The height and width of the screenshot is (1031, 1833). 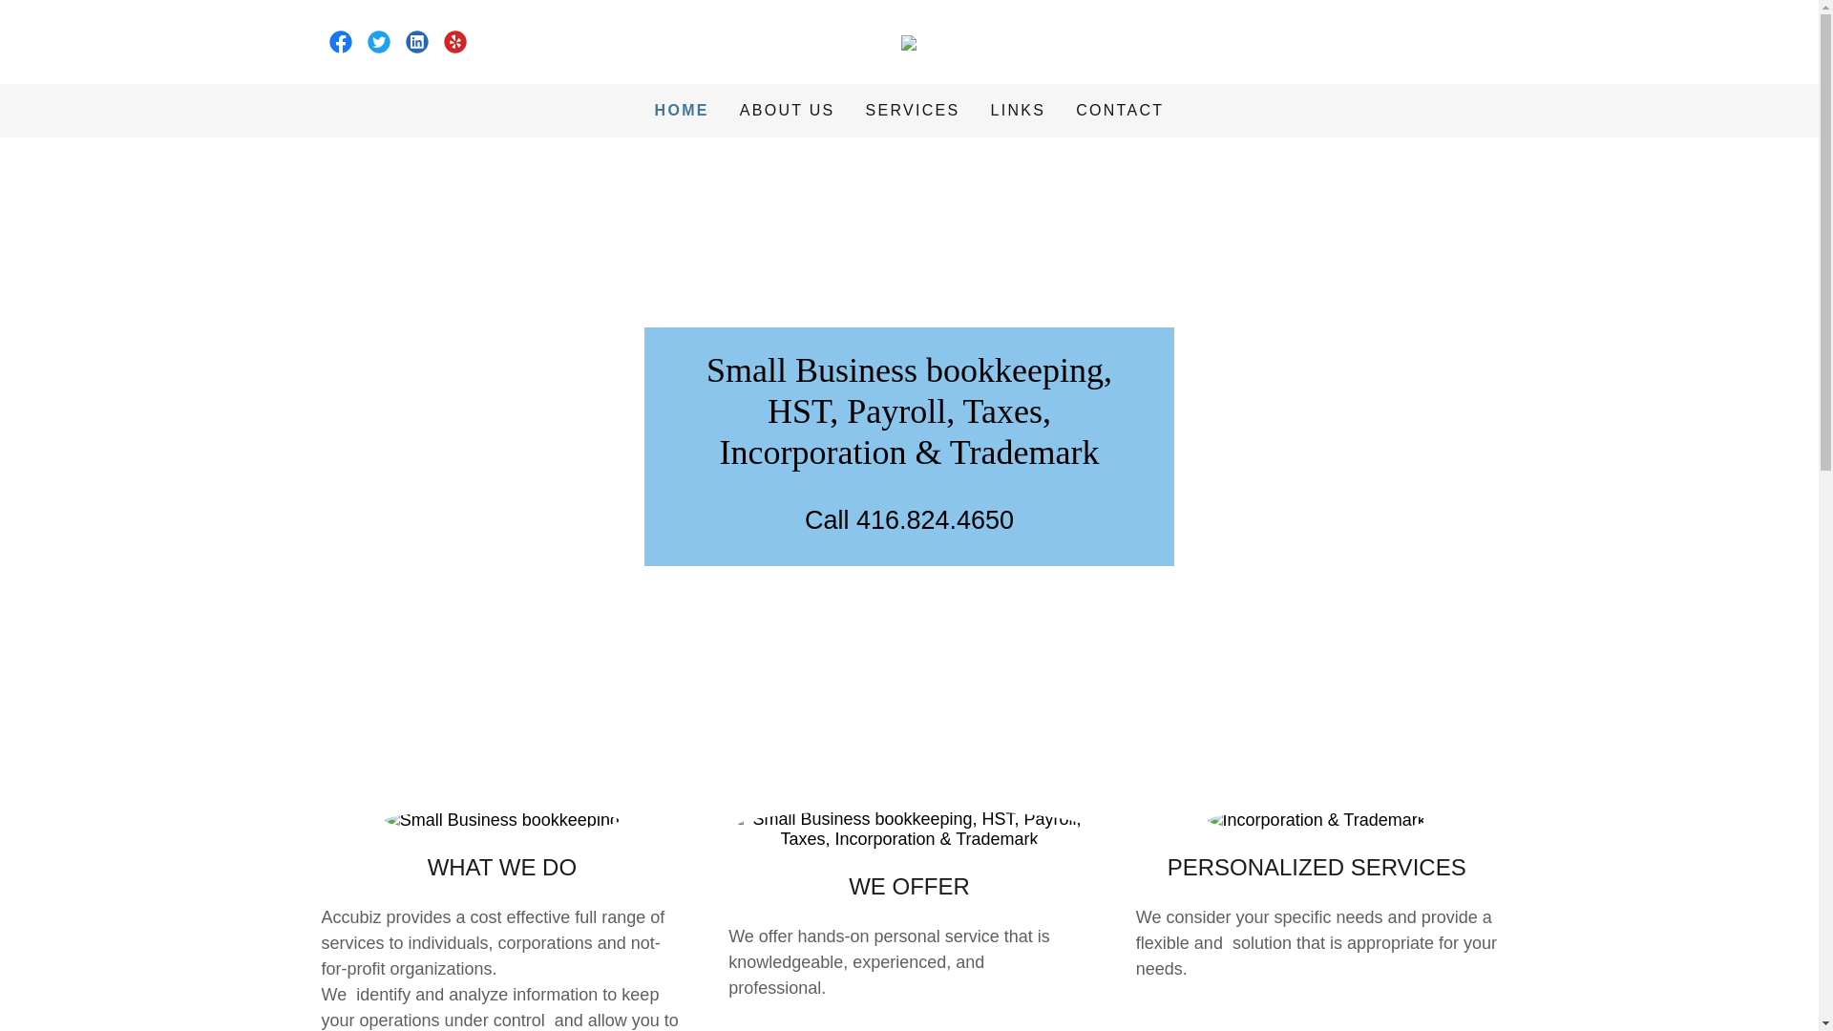 I want to click on CONTACT, so click(x=1120, y=111).